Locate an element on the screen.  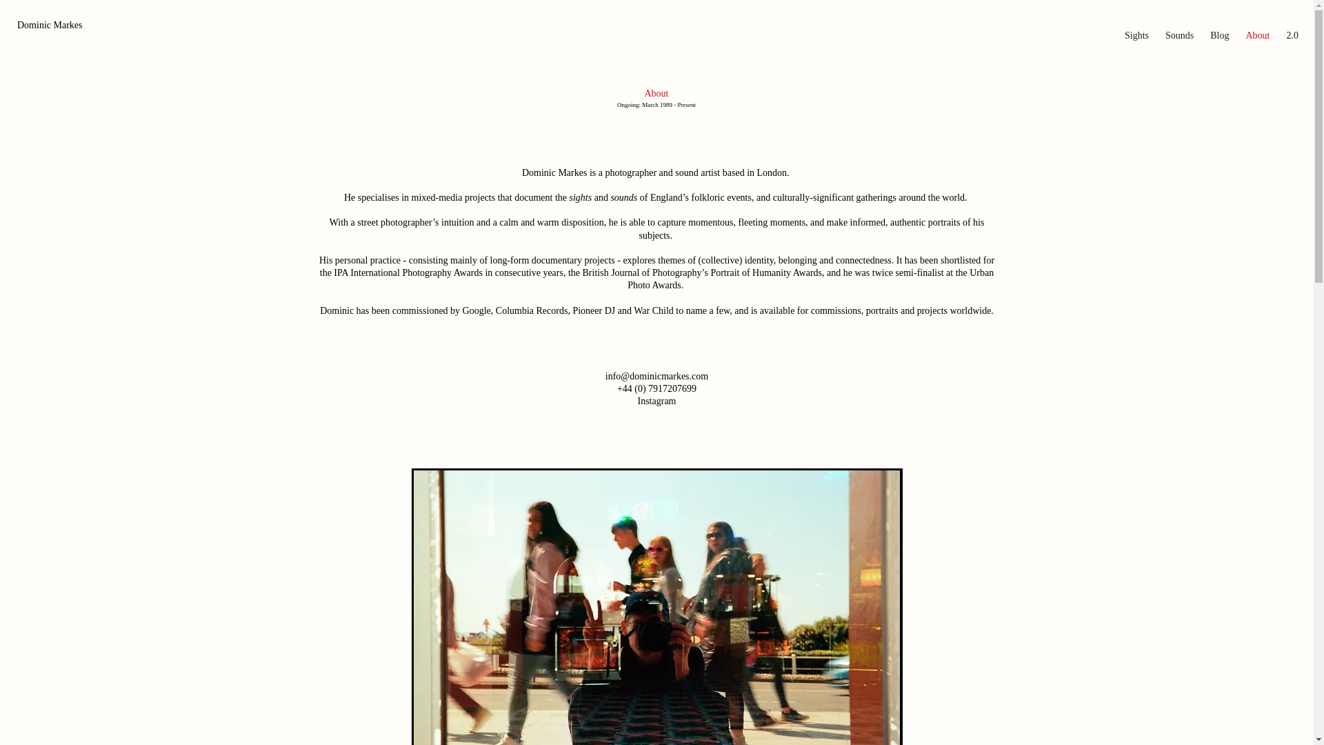
Dominic Markes is located at coordinates (50, 25).